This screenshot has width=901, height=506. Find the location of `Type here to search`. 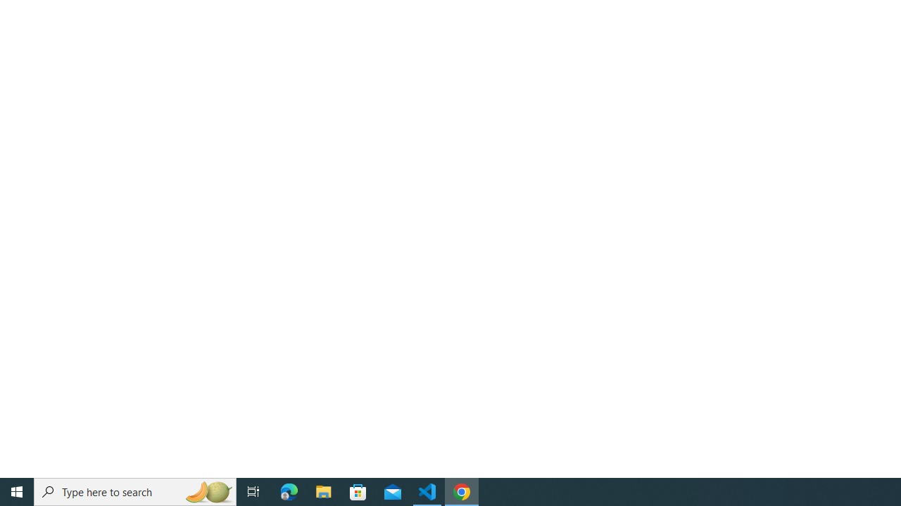

Type here to search is located at coordinates (135, 492).